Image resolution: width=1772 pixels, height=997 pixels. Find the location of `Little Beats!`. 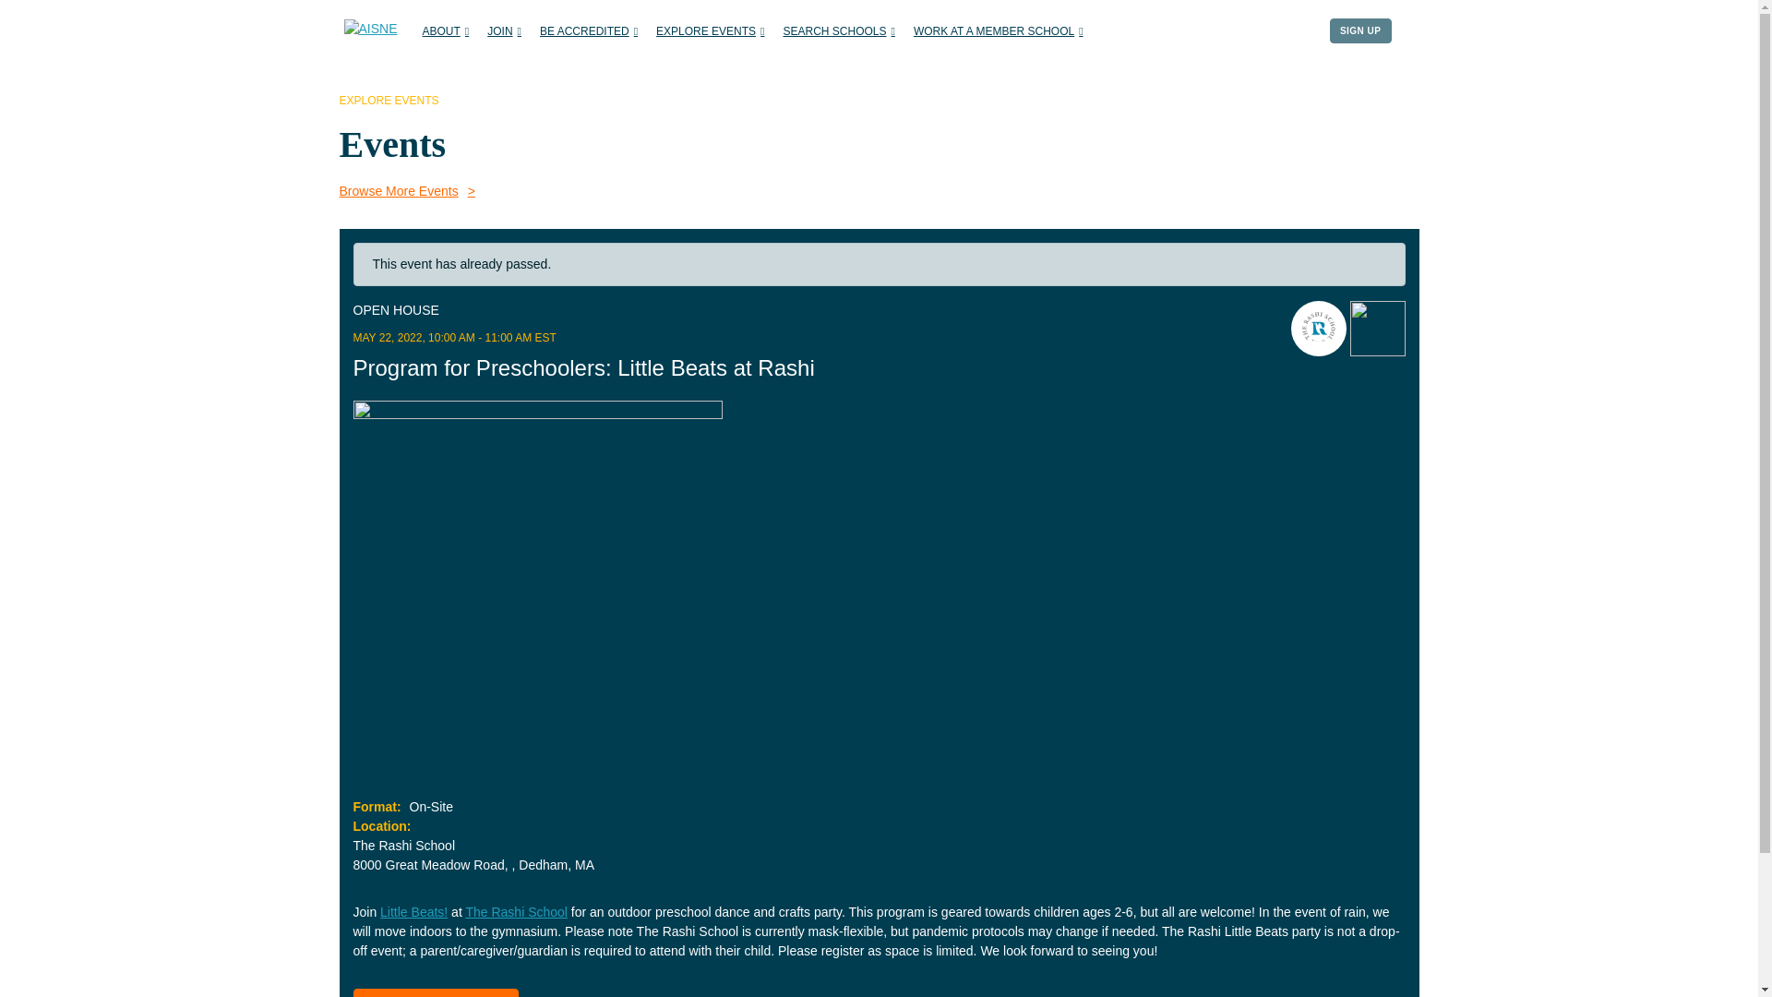

Little Beats! is located at coordinates (413, 911).